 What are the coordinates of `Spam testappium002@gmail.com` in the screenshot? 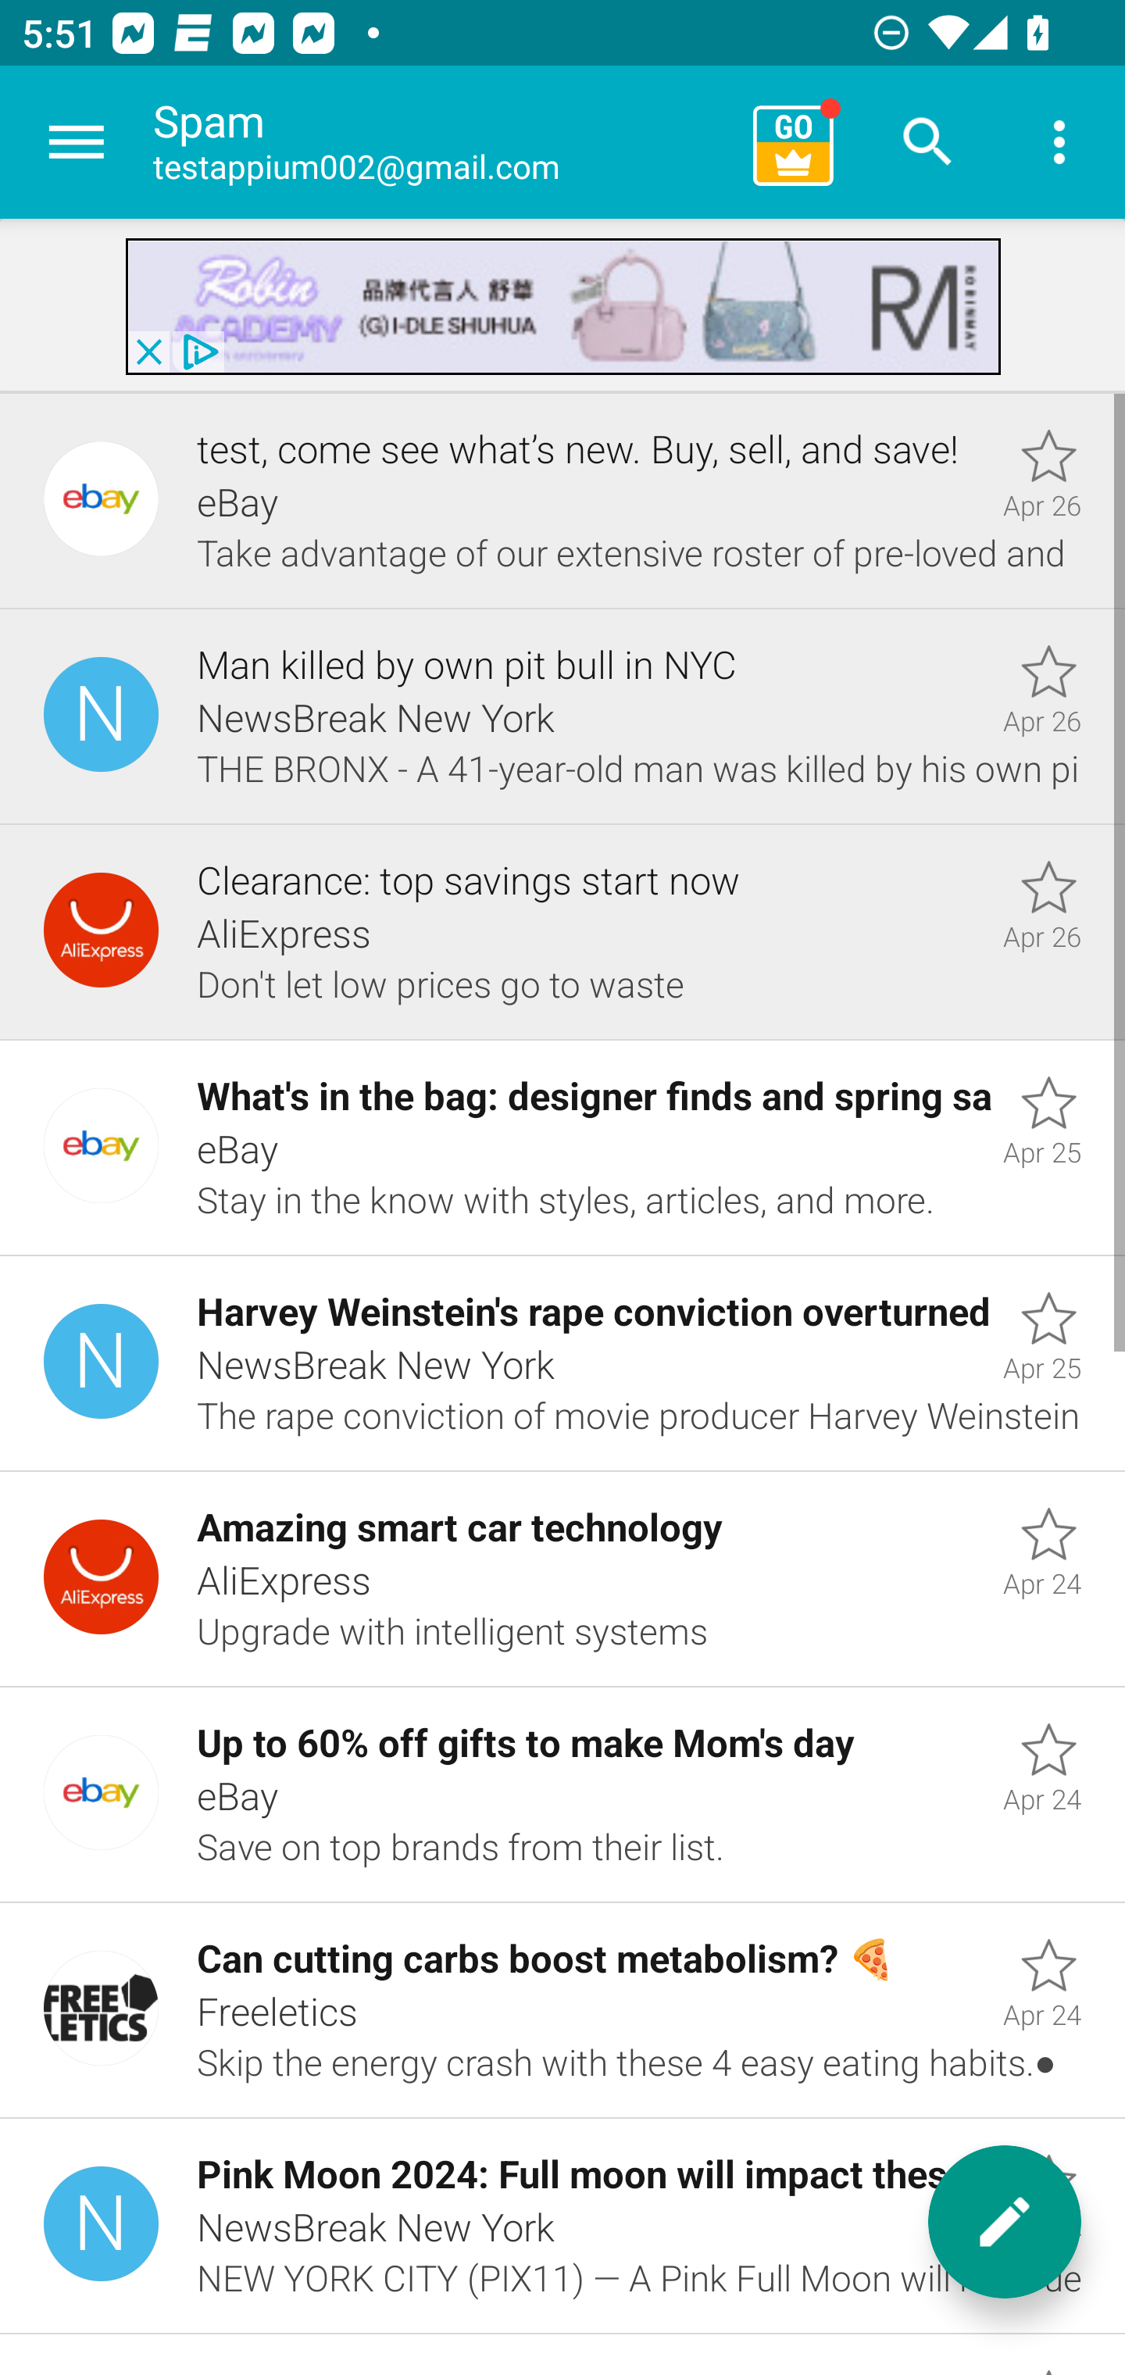 It's located at (442, 142).